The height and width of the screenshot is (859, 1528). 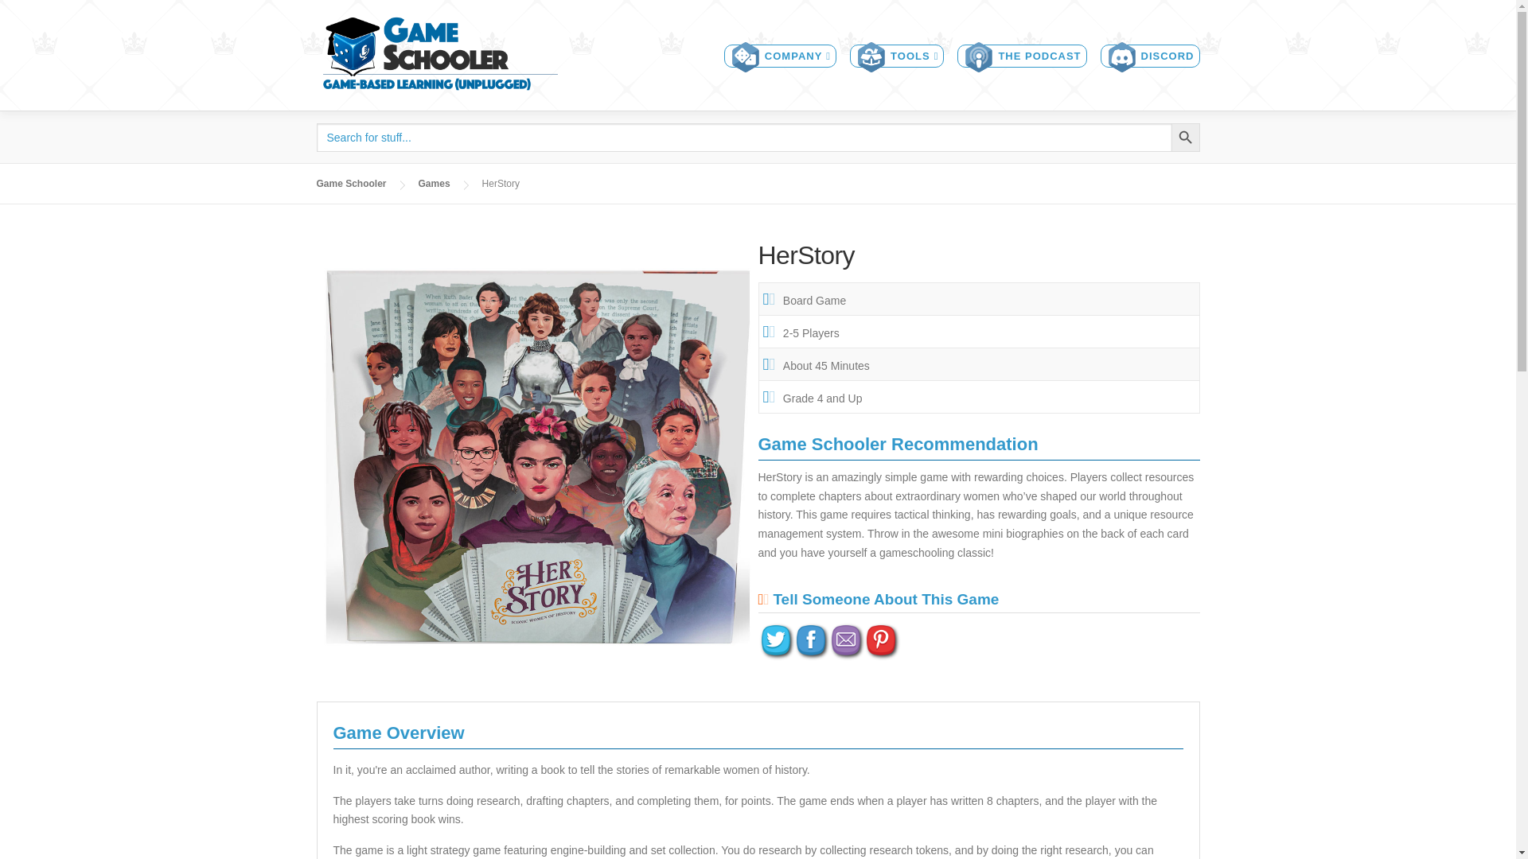 I want to click on DISCORD, so click(x=1143, y=56).